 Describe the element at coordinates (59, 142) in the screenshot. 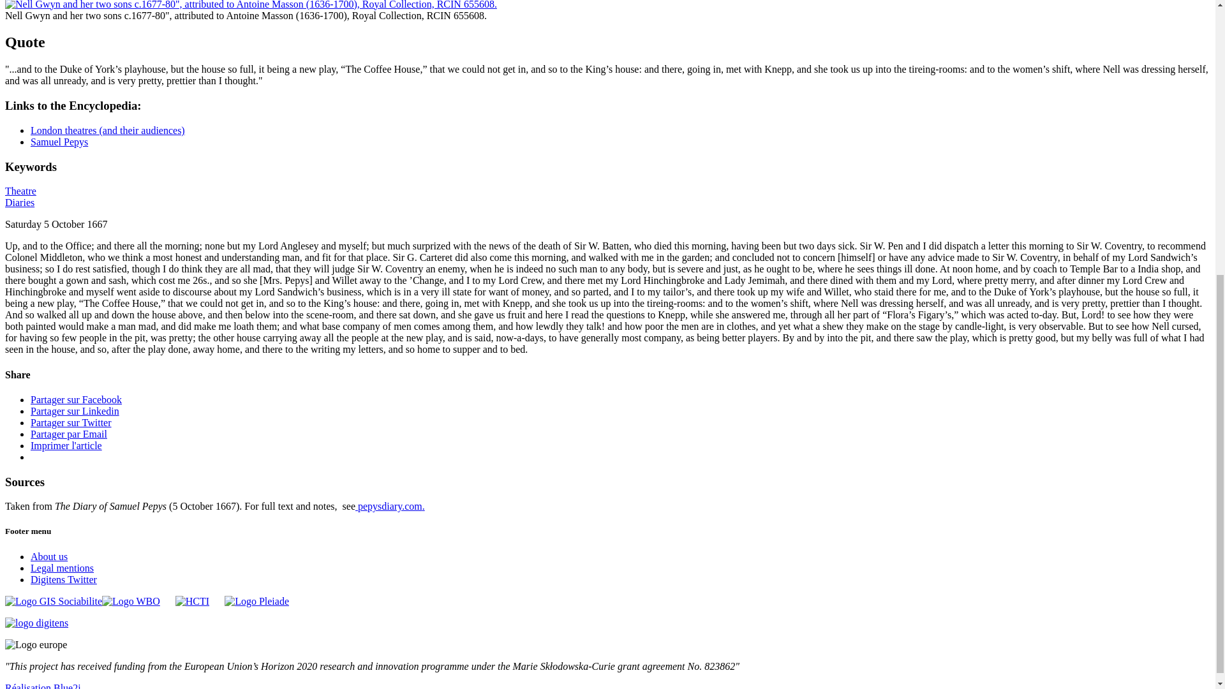

I see `Samuel Pepys` at that location.